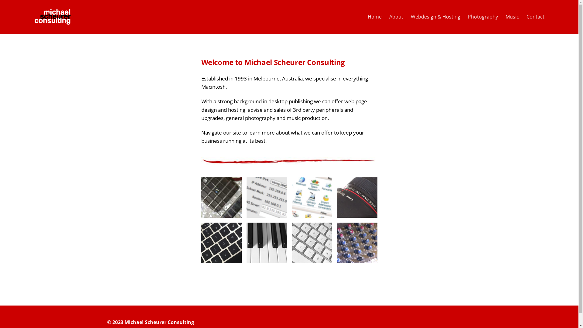 This screenshot has height=328, width=583. What do you see at coordinates (512, 17) in the screenshot?
I see `Music` at bounding box center [512, 17].